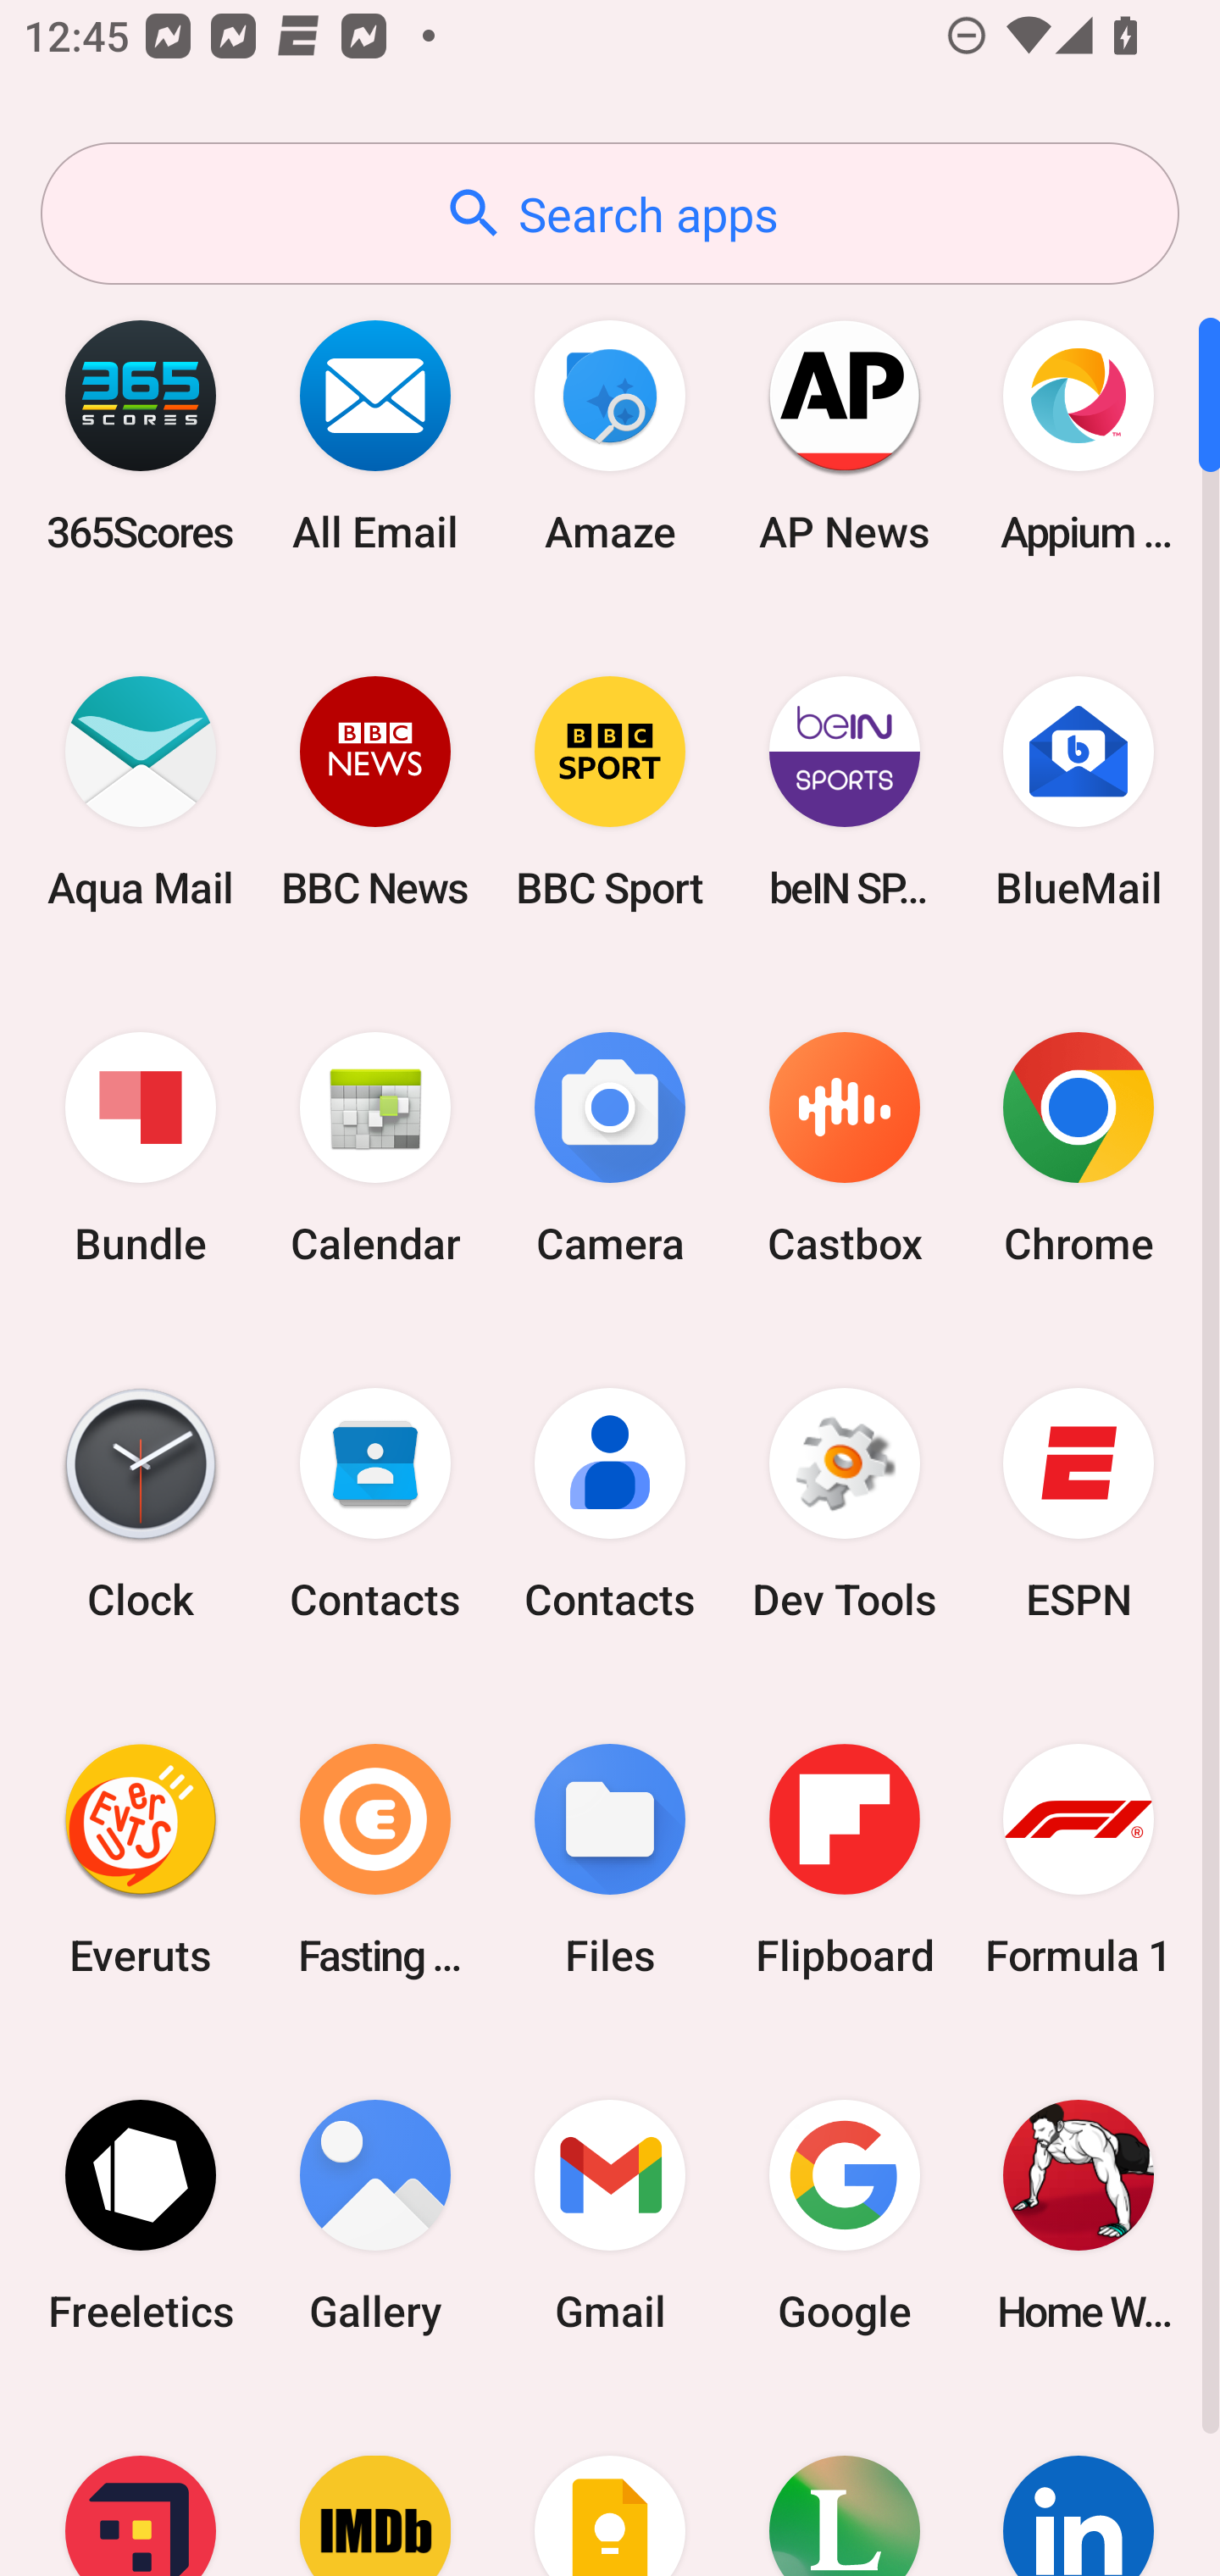  I want to click on Clock, so click(141, 1504).